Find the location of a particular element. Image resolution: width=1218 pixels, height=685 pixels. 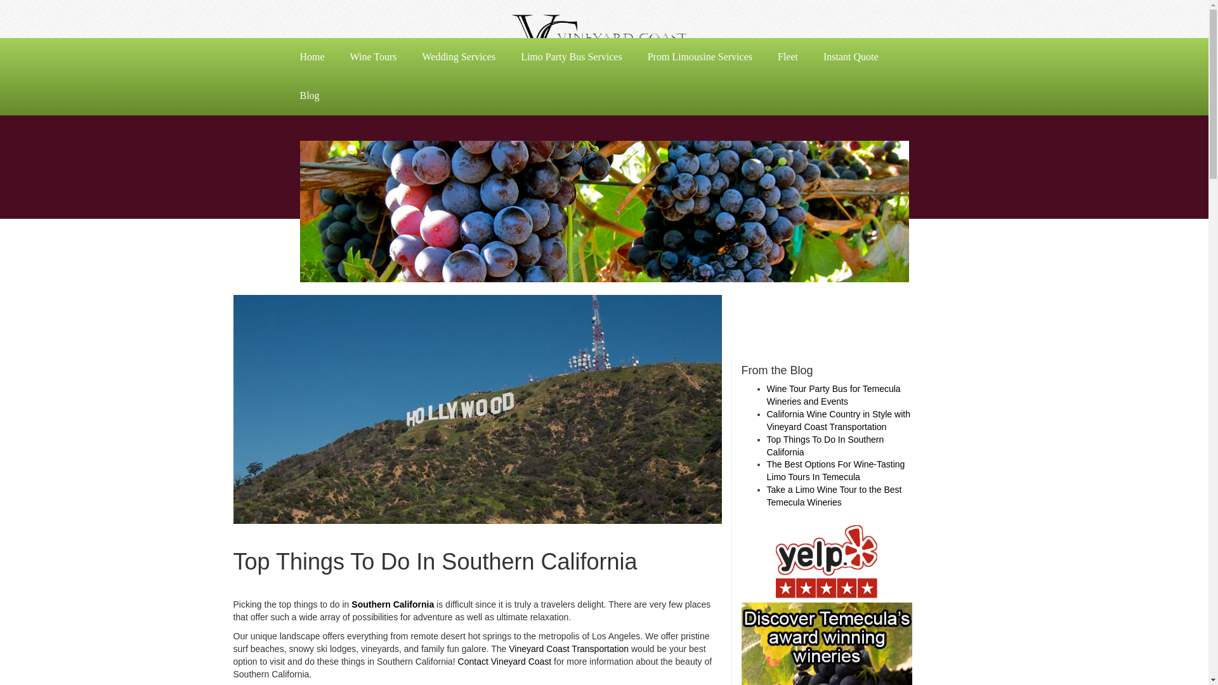

Wedding Services is located at coordinates (459, 57).